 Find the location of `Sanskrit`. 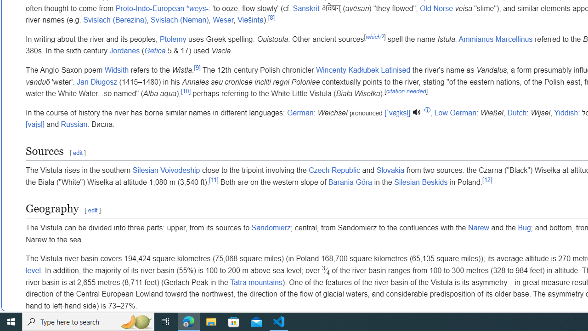

Sanskrit is located at coordinates (306, 8).